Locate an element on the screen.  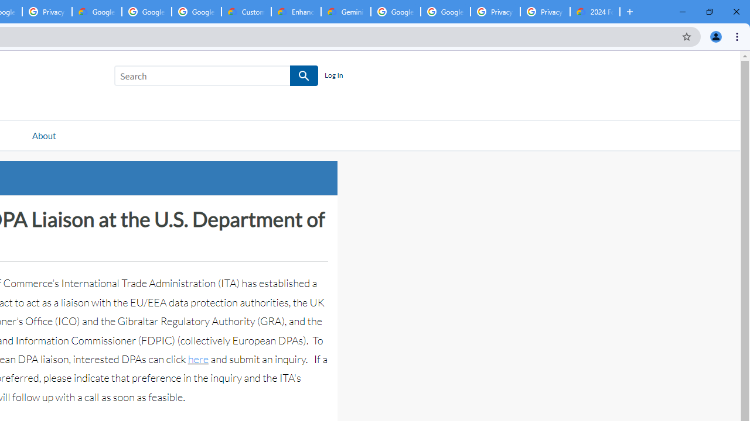
Search SEARCH is located at coordinates (216, 78).